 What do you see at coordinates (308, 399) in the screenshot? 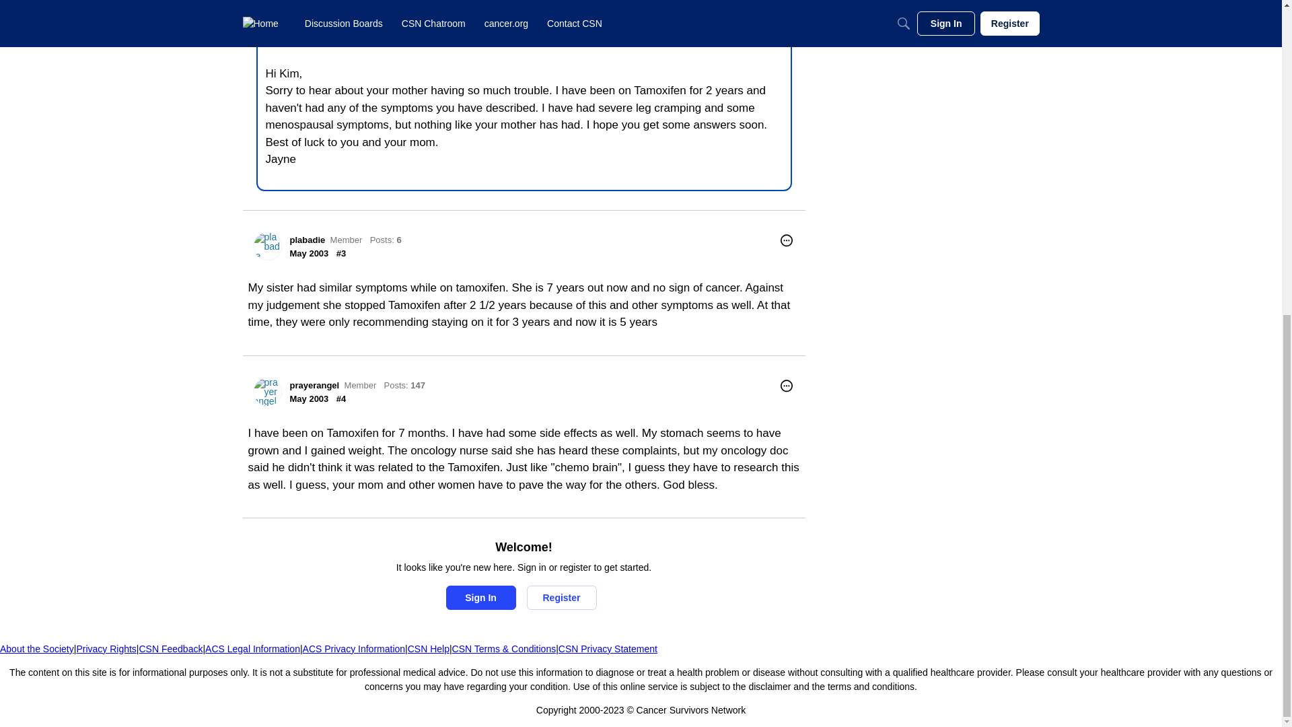
I see `May 15, 2003 1:27AM` at bounding box center [308, 399].